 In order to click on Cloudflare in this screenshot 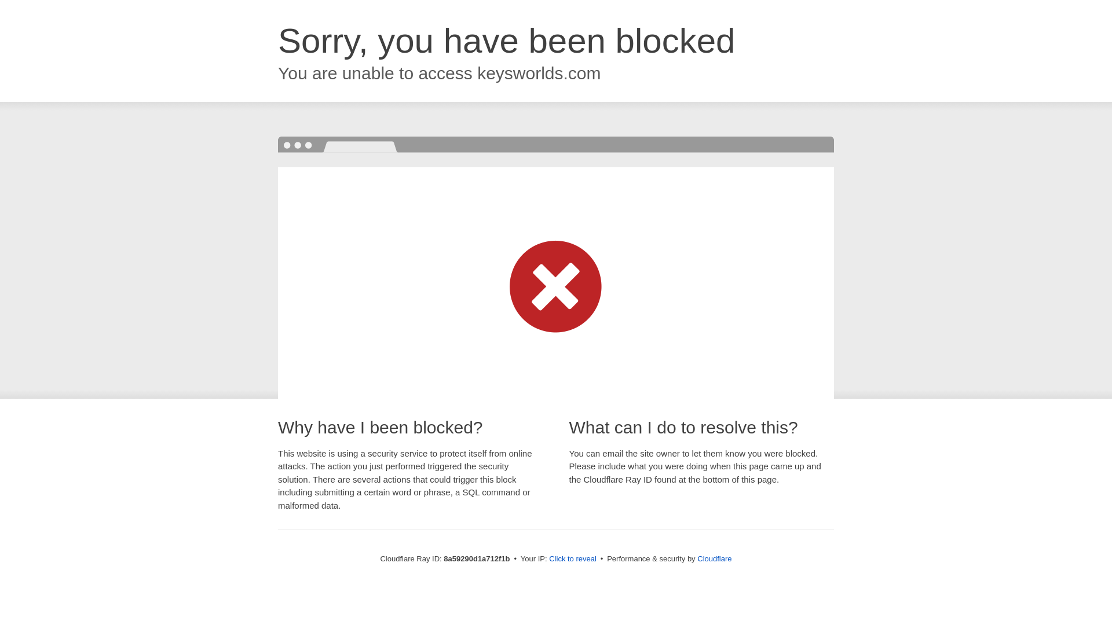, I will do `click(714, 558)`.